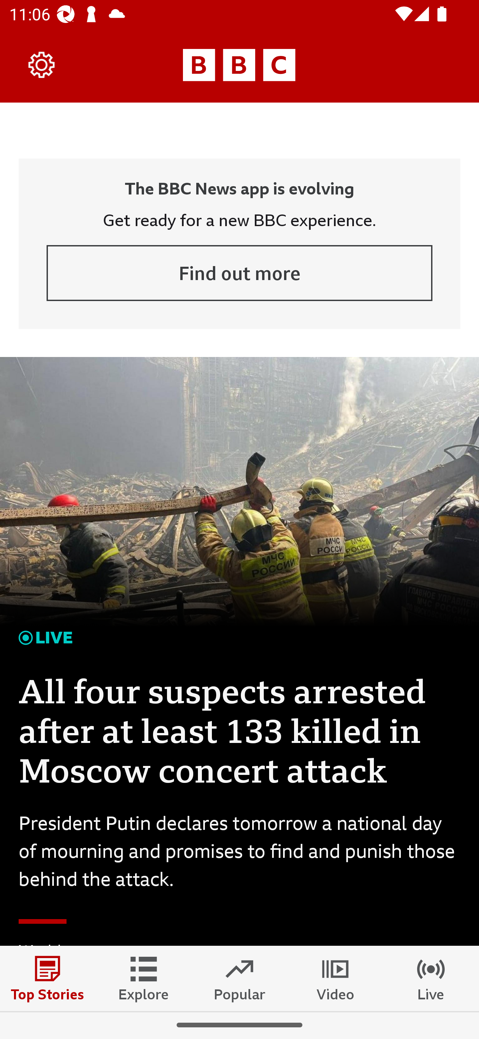 The width and height of the screenshot is (479, 1039). Describe the element at coordinates (42, 65) in the screenshot. I see `Settings` at that location.